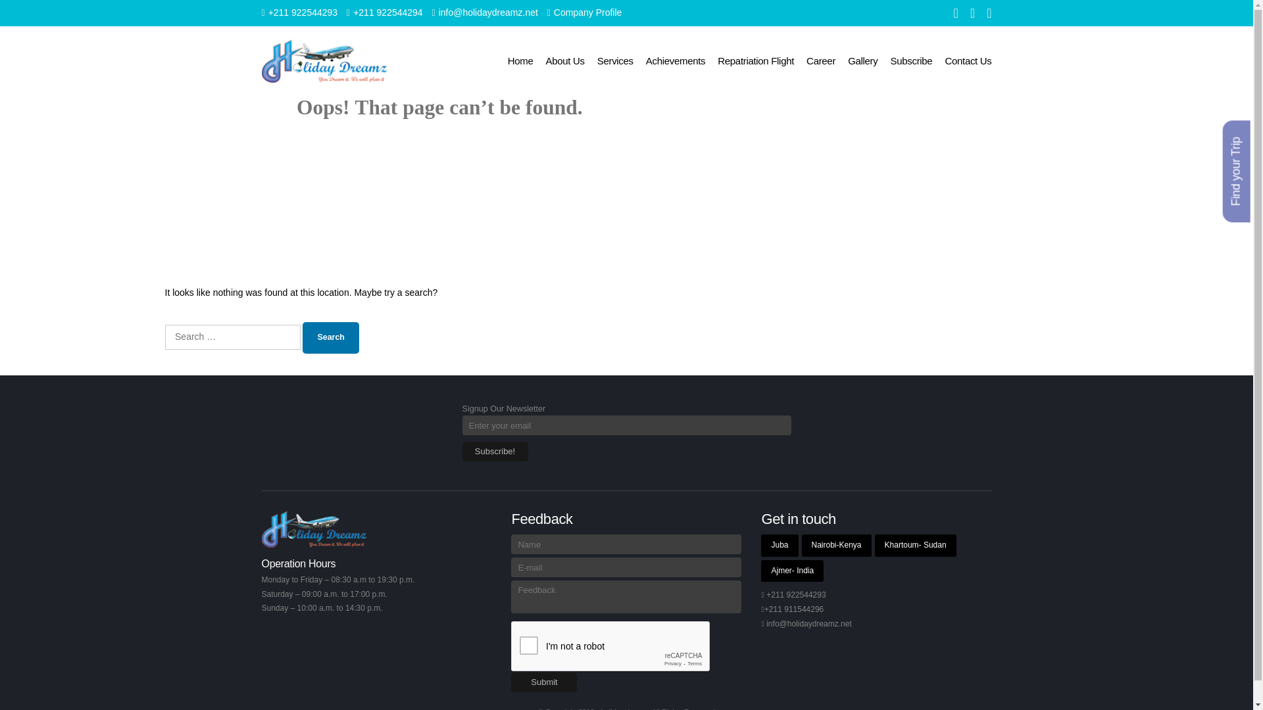  What do you see at coordinates (792, 571) in the screenshot?
I see `Ajmer- India` at bounding box center [792, 571].